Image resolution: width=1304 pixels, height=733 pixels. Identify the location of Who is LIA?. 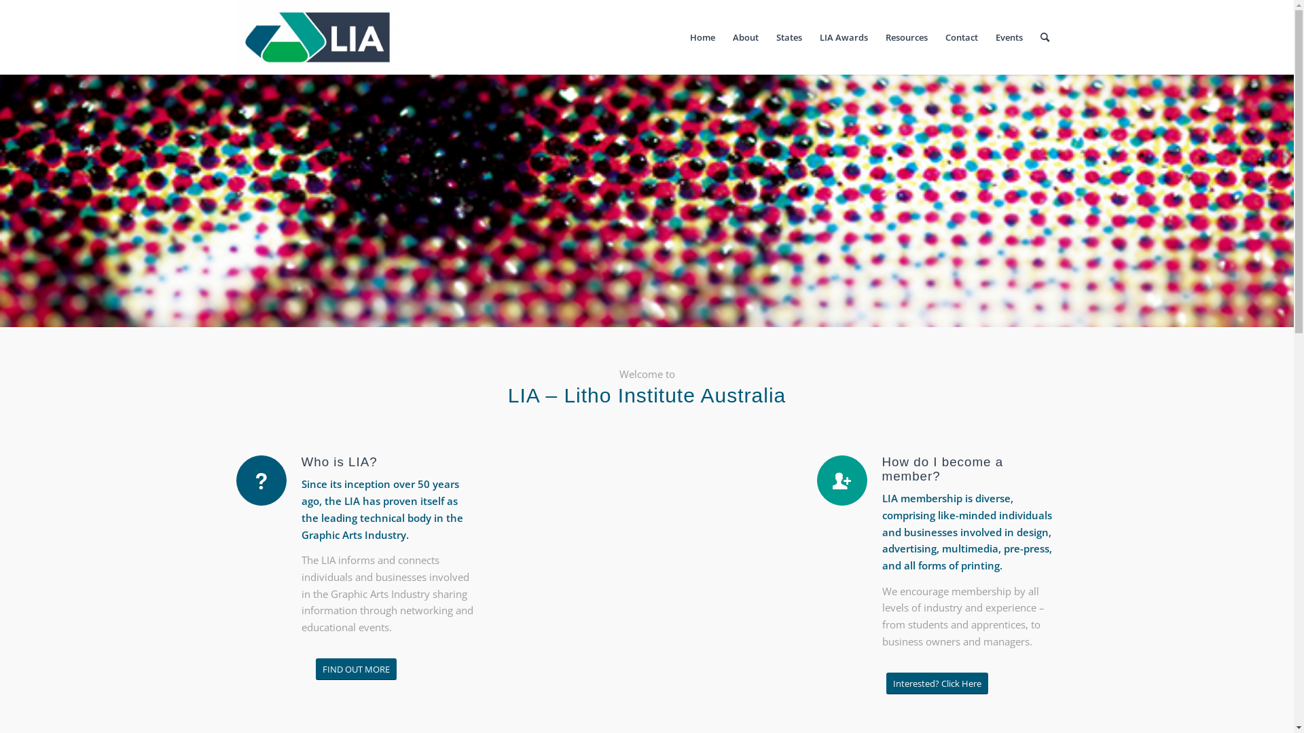
(261, 481).